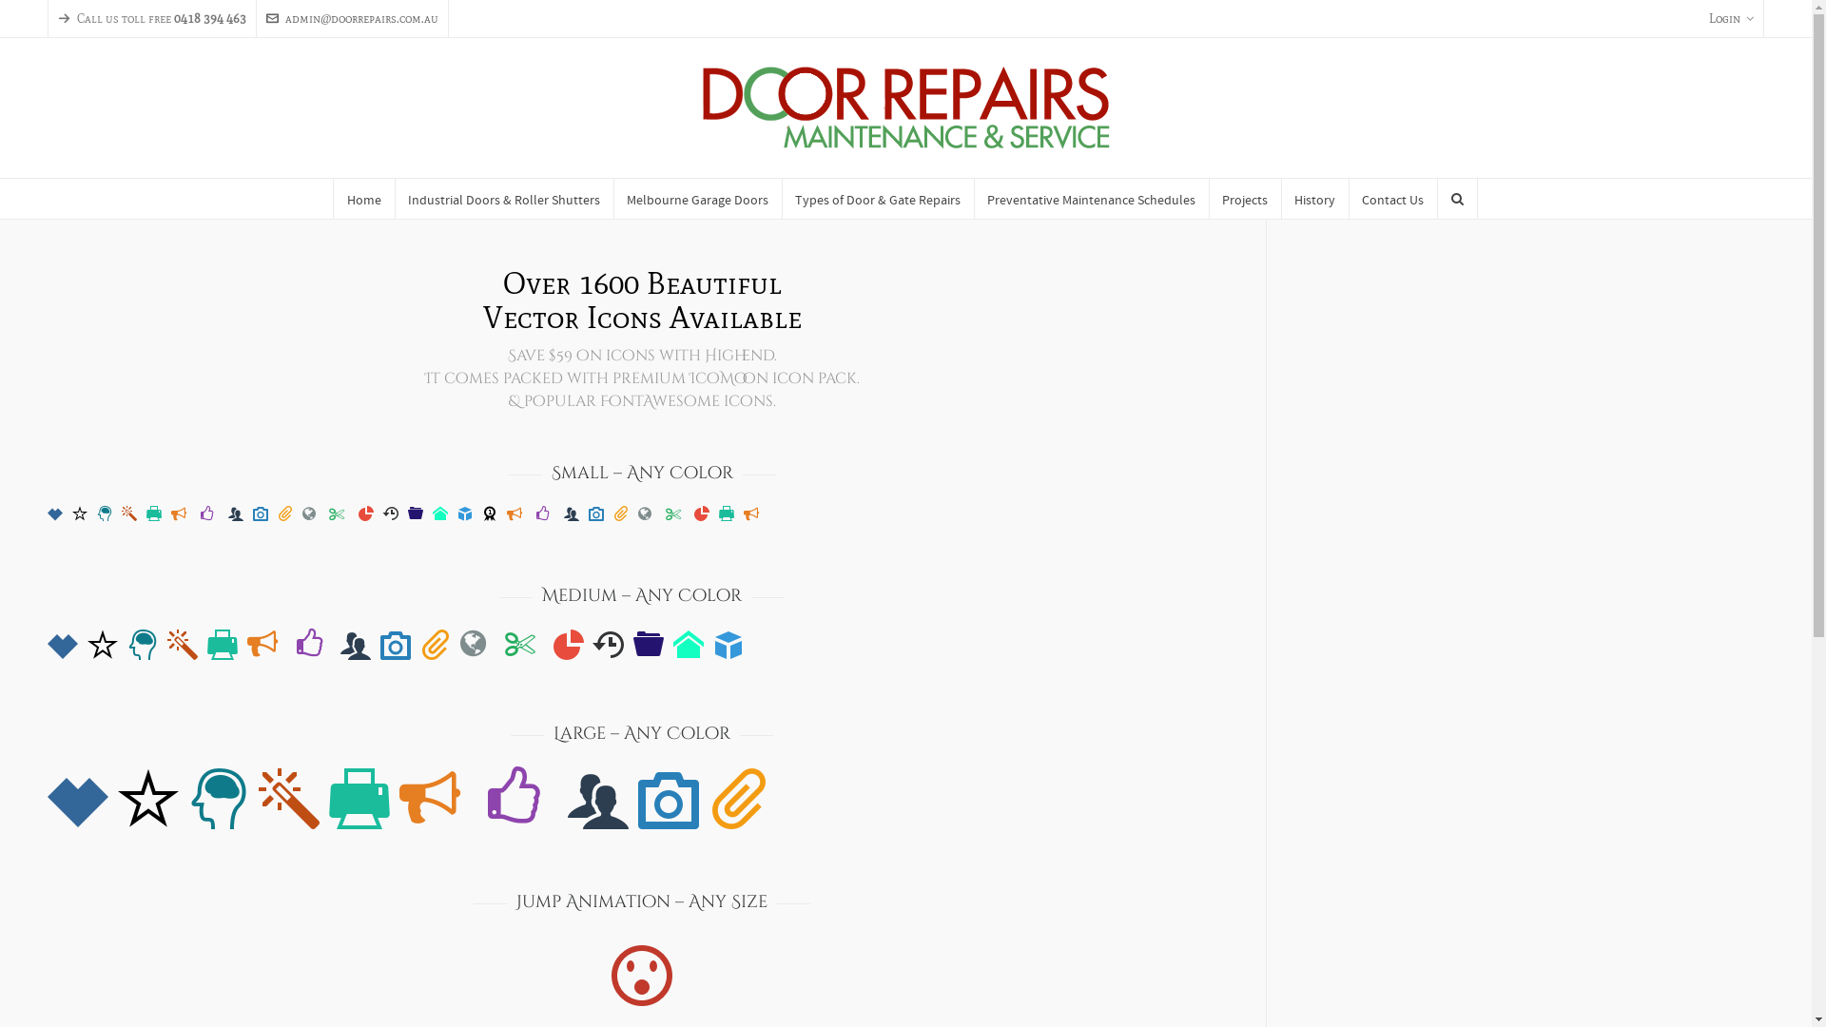 This screenshot has width=1826, height=1027. Describe the element at coordinates (1244, 199) in the screenshot. I see `Projects` at that location.